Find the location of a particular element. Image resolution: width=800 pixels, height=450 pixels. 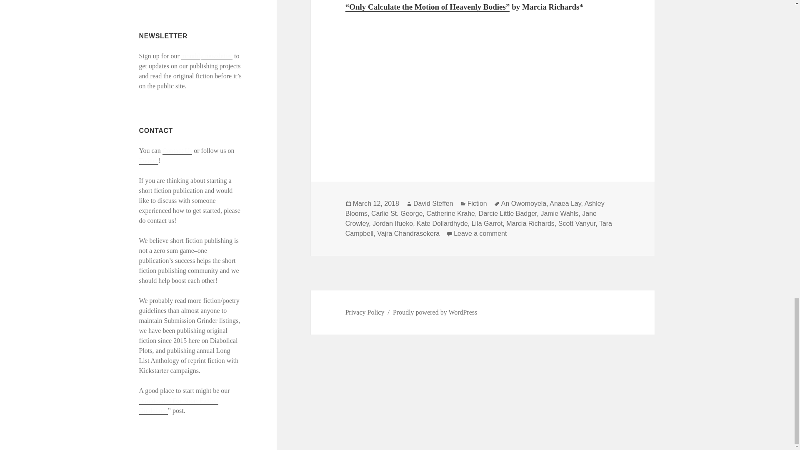

David Steffen is located at coordinates (433, 203).